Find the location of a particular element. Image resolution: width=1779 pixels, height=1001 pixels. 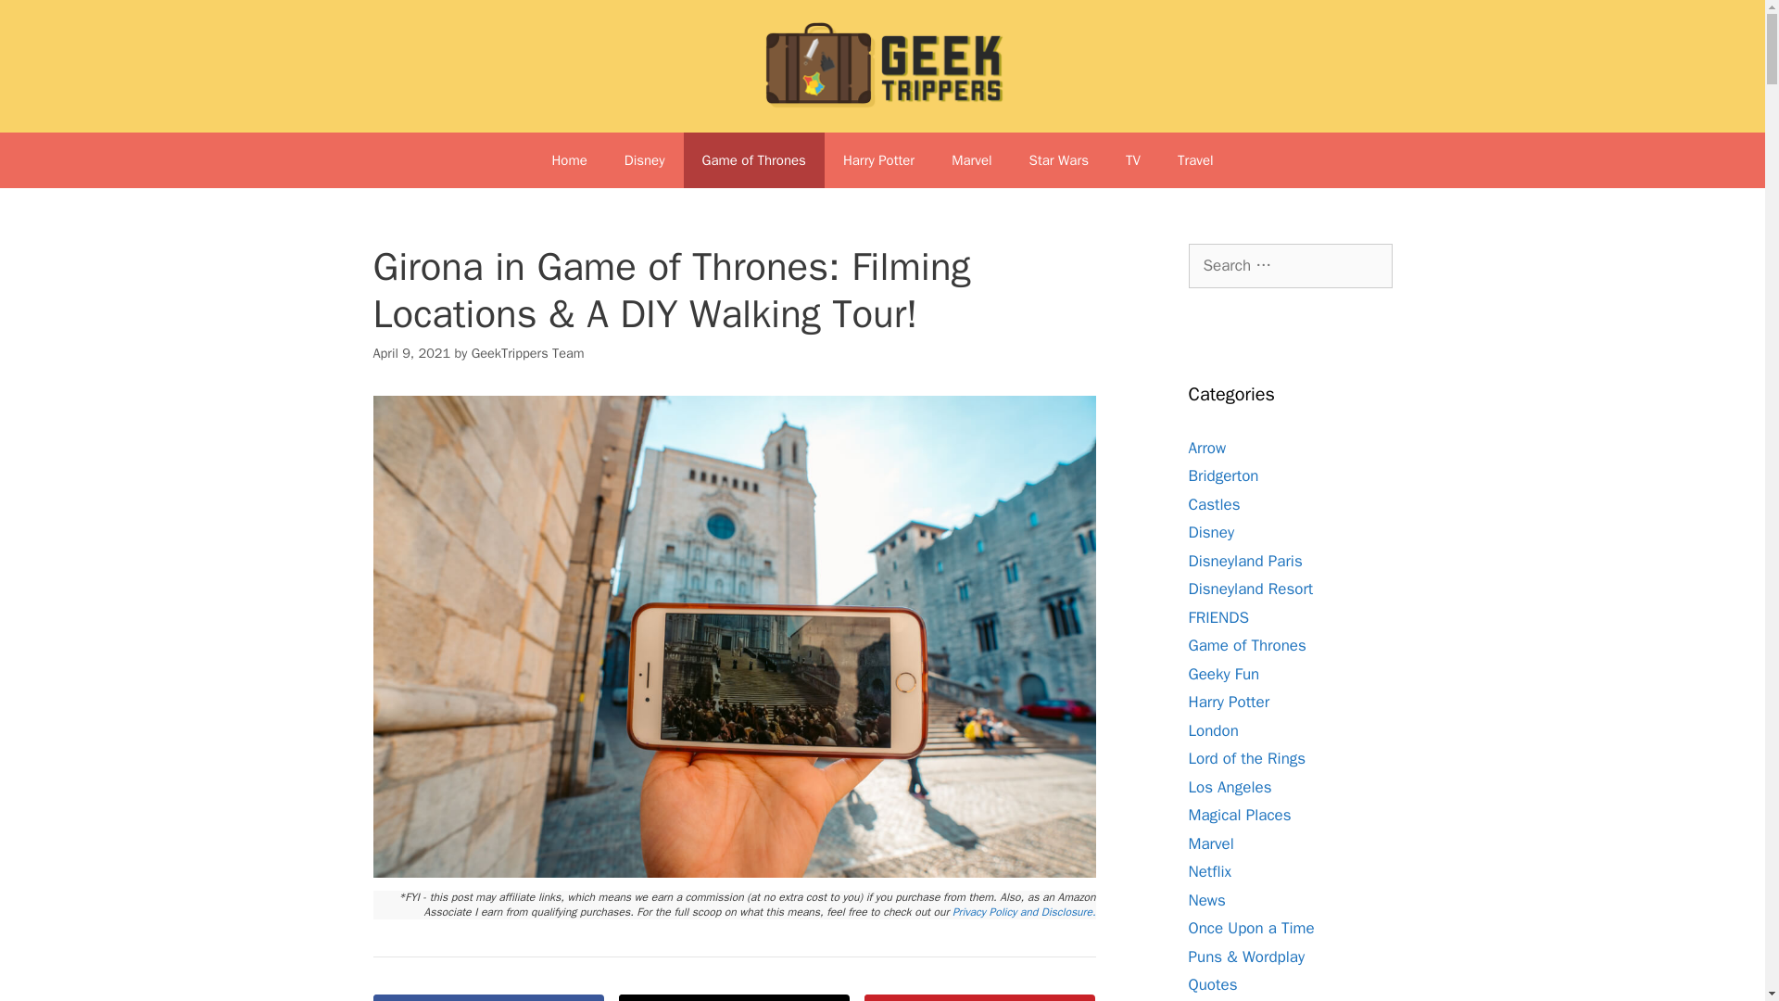

Star Wars is located at coordinates (1058, 159).